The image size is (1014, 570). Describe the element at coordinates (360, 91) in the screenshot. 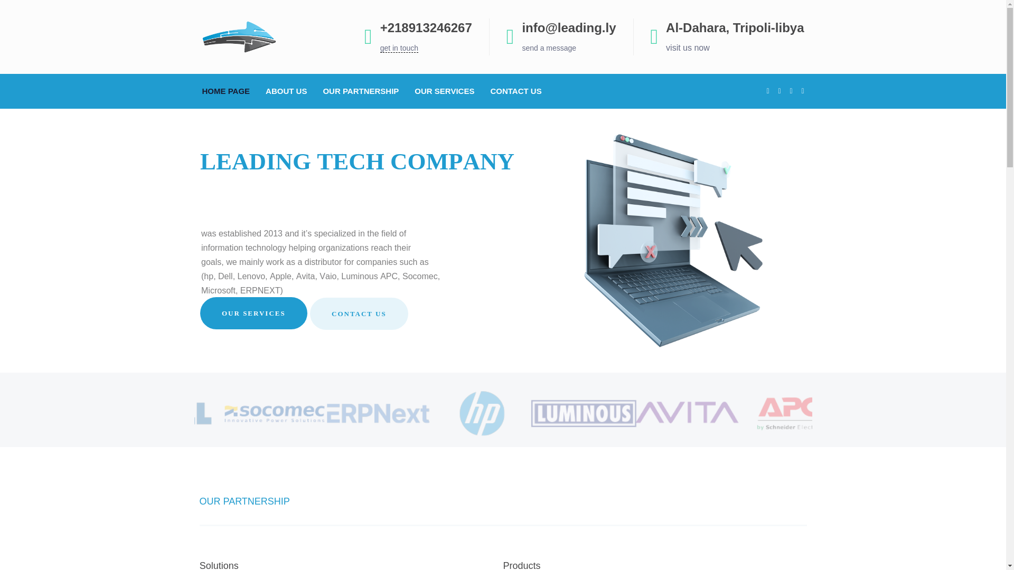

I see `OUR PARTNERSHIP` at that location.